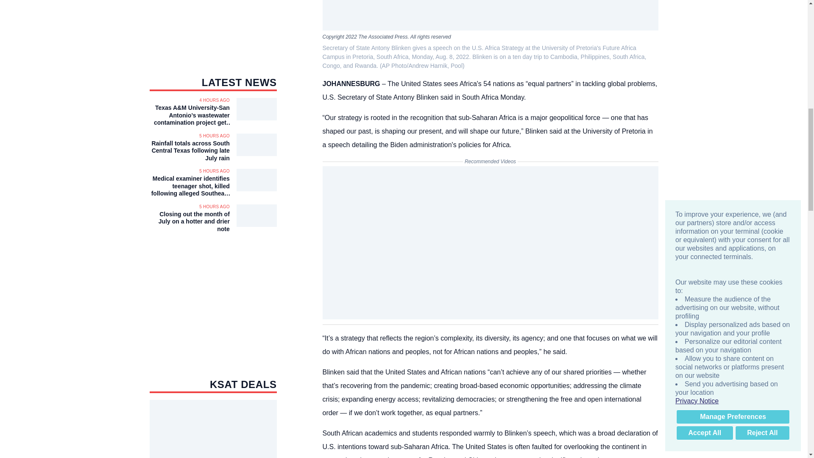 This screenshot has width=814, height=458. I want to click on Closing out the month of July on a hotter and drier note, so click(189, 221).